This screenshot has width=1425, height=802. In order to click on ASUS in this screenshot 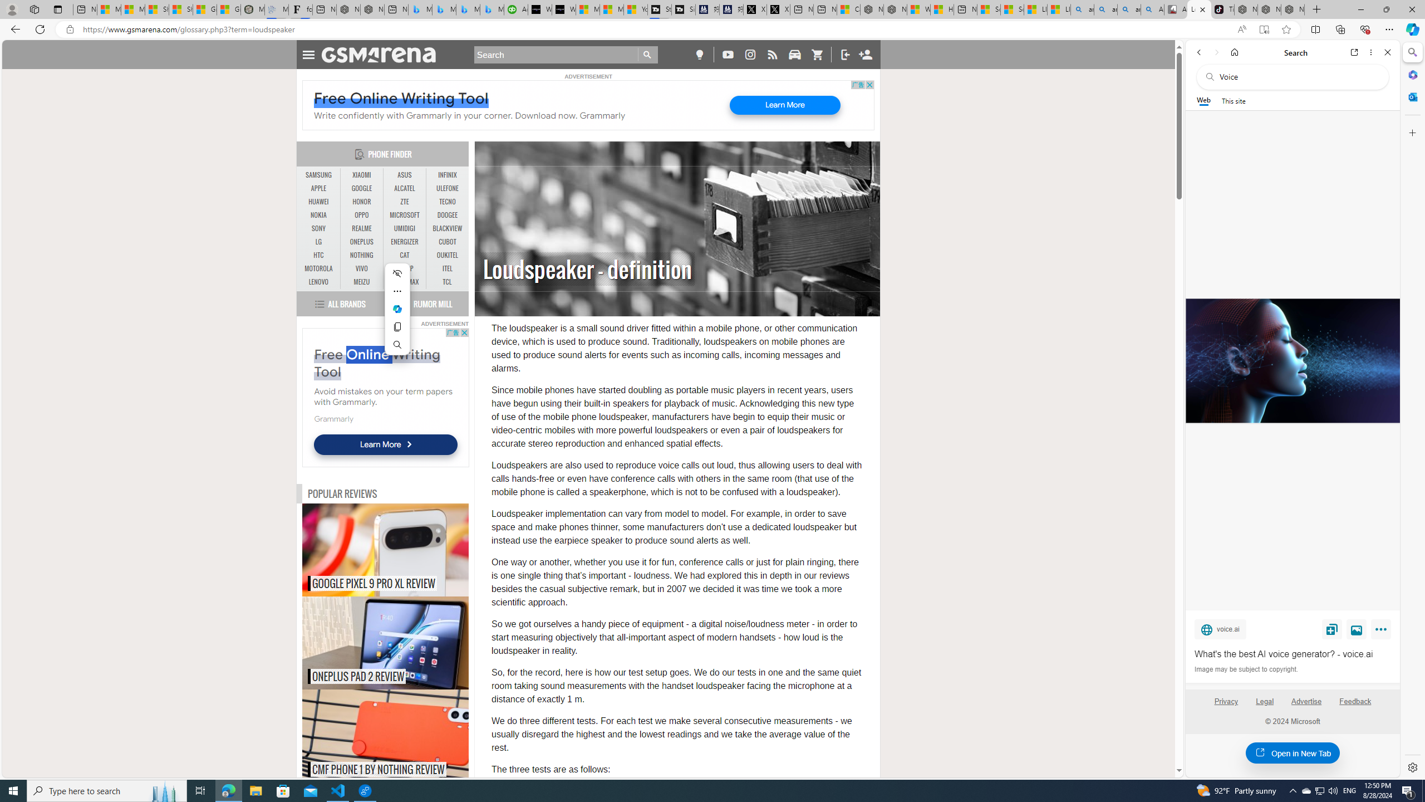, I will do `click(404, 175)`.